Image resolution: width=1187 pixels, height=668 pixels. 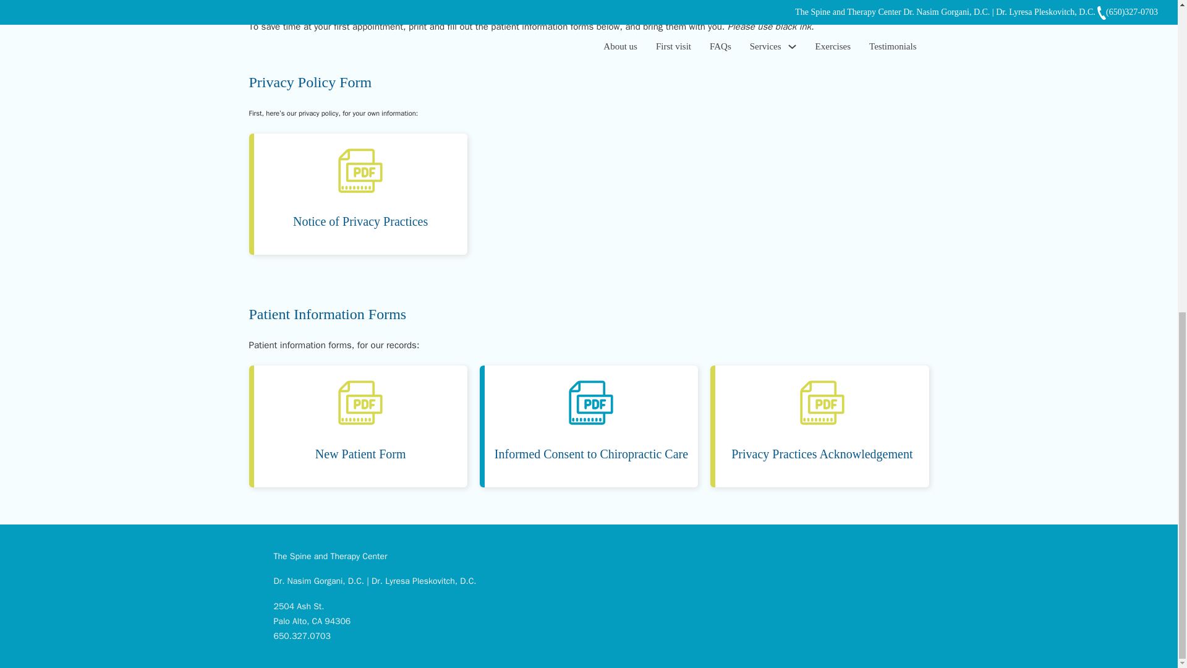 What do you see at coordinates (360, 221) in the screenshot?
I see `Notice of Privacy Practice ` at bounding box center [360, 221].